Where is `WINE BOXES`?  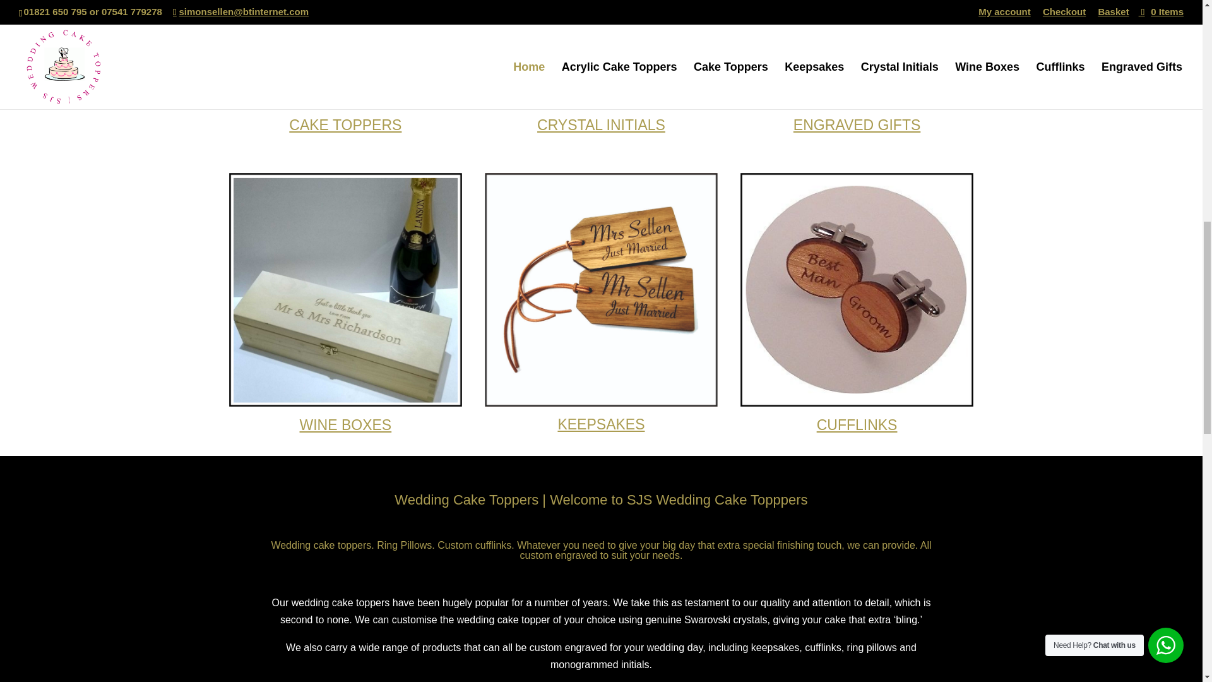 WINE BOXES is located at coordinates (345, 424).